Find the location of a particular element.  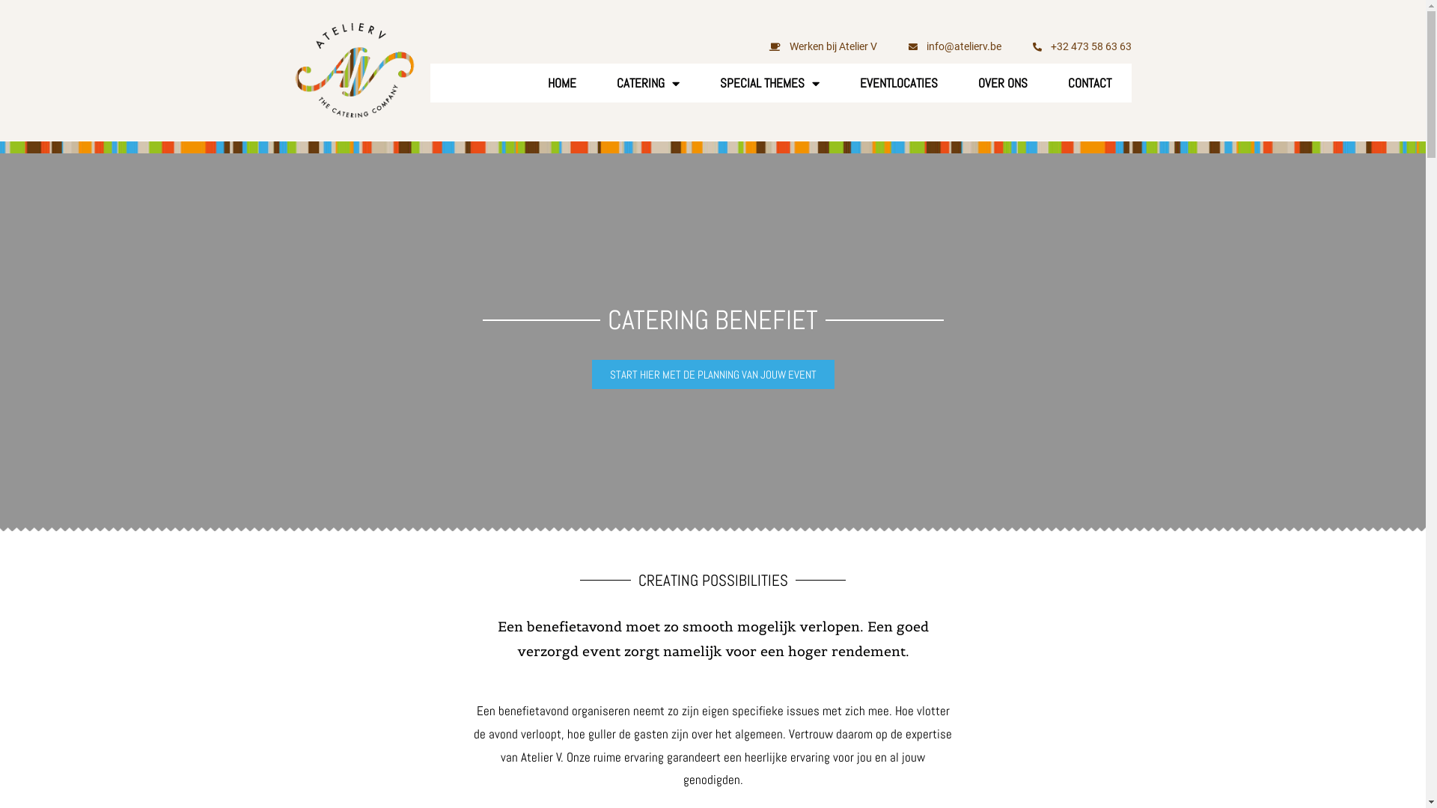

CONTACT is located at coordinates (1090, 84).